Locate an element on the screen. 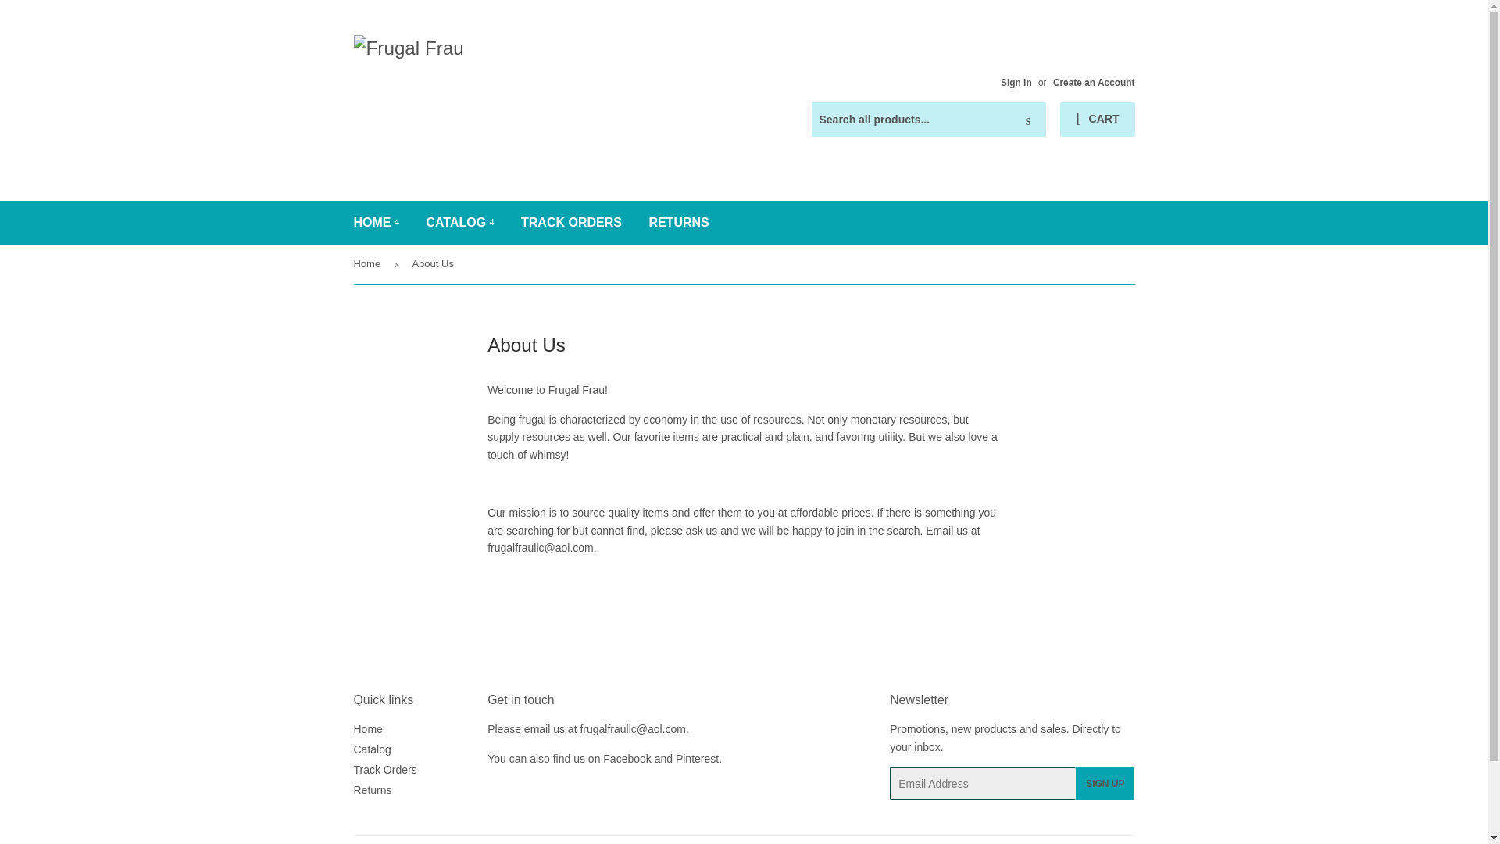  Create an Account is located at coordinates (1094, 83).